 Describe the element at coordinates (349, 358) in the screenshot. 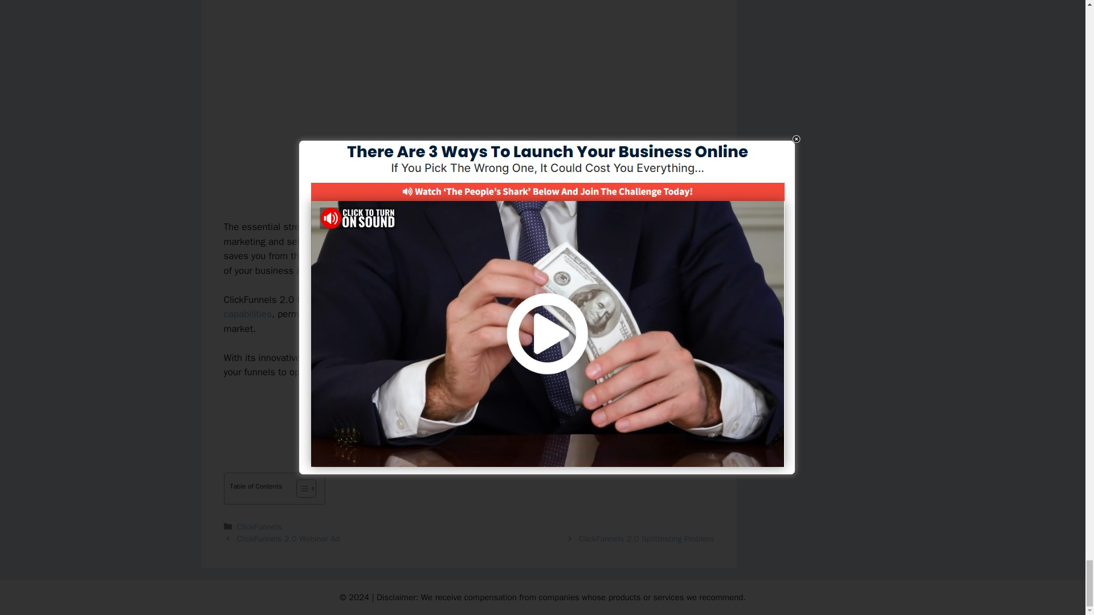

I see `analytics and tracking` at that location.